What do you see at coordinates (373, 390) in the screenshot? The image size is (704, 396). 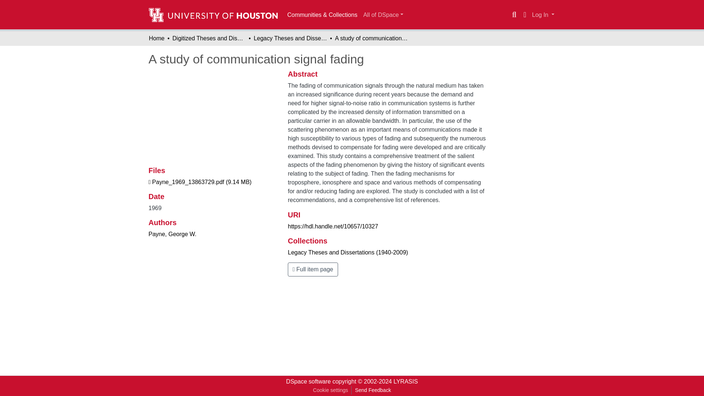 I see `Send Feedback` at bounding box center [373, 390].